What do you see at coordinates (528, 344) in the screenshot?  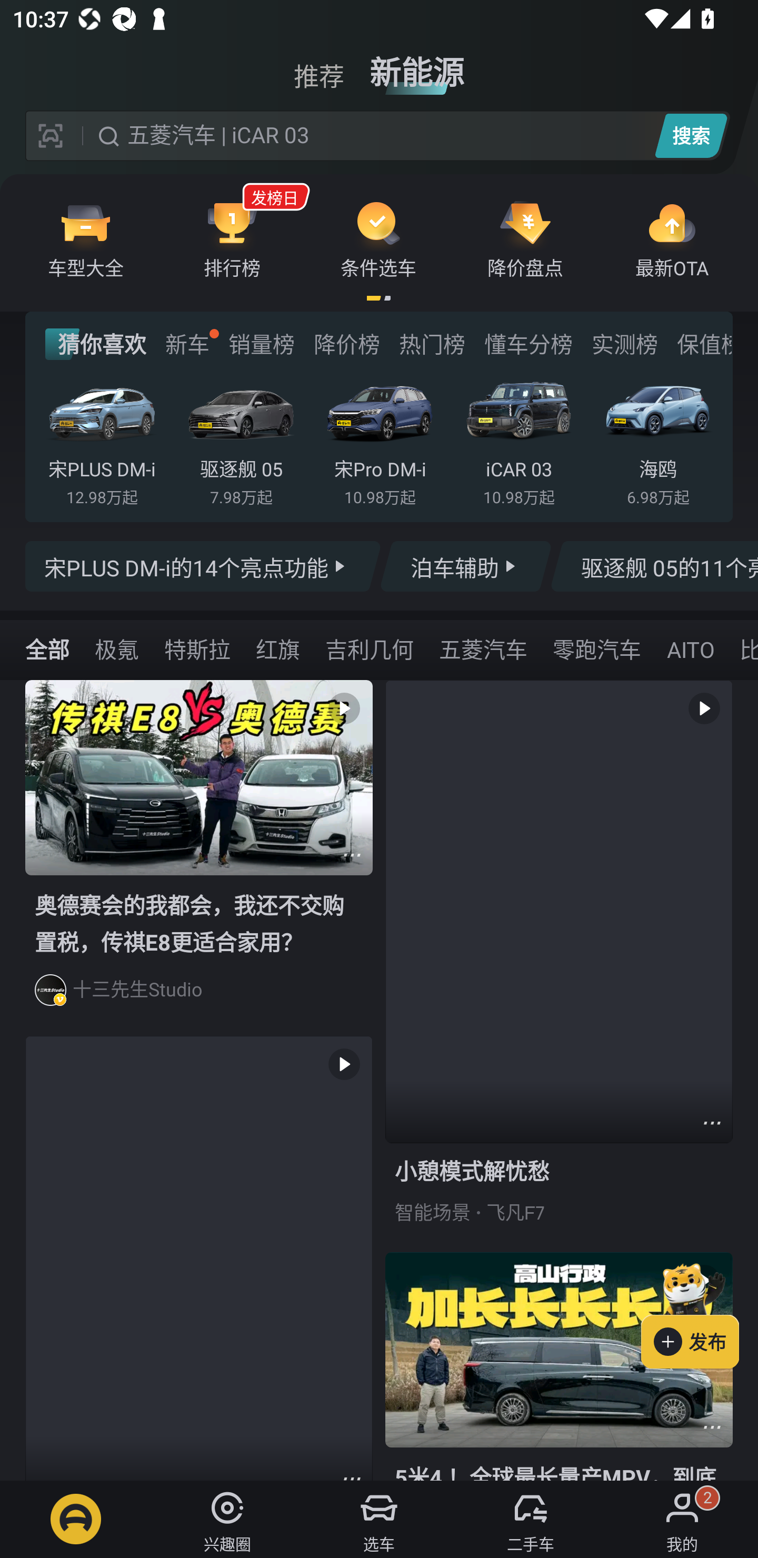 I see `懂车分榜` at bounding box center [528, 344].